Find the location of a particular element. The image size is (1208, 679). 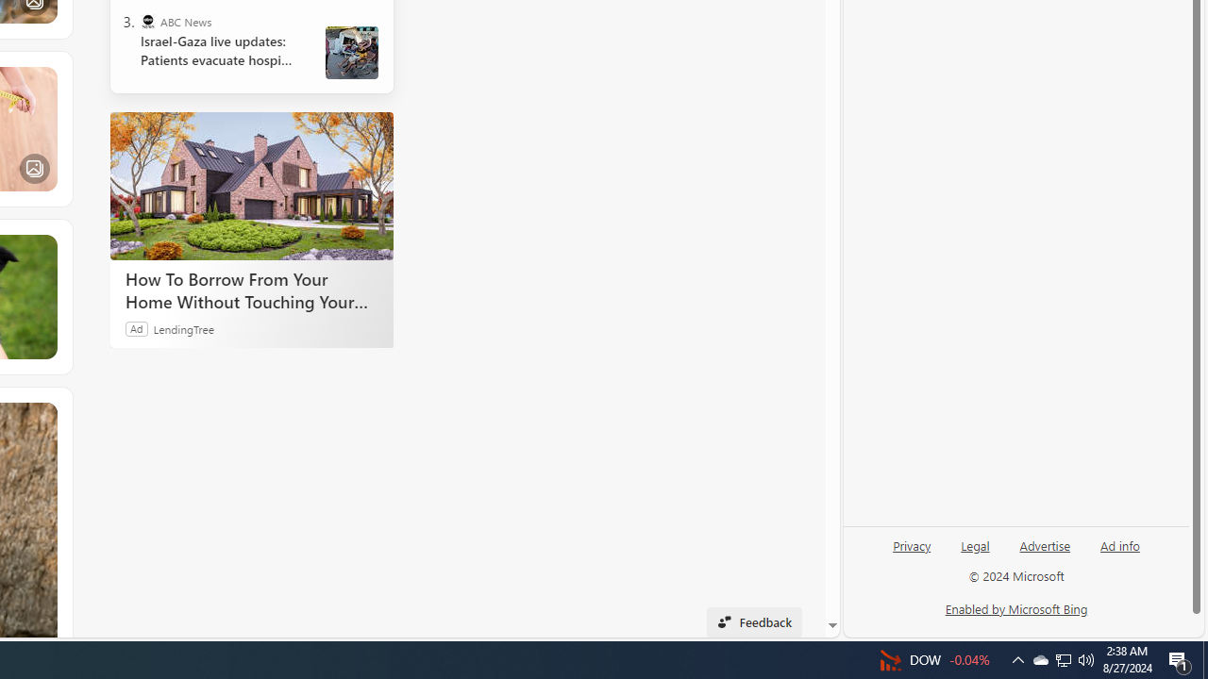

How To Borrow From Your Home Without Touching Your Mortgage is located at coordinates (251, 290).